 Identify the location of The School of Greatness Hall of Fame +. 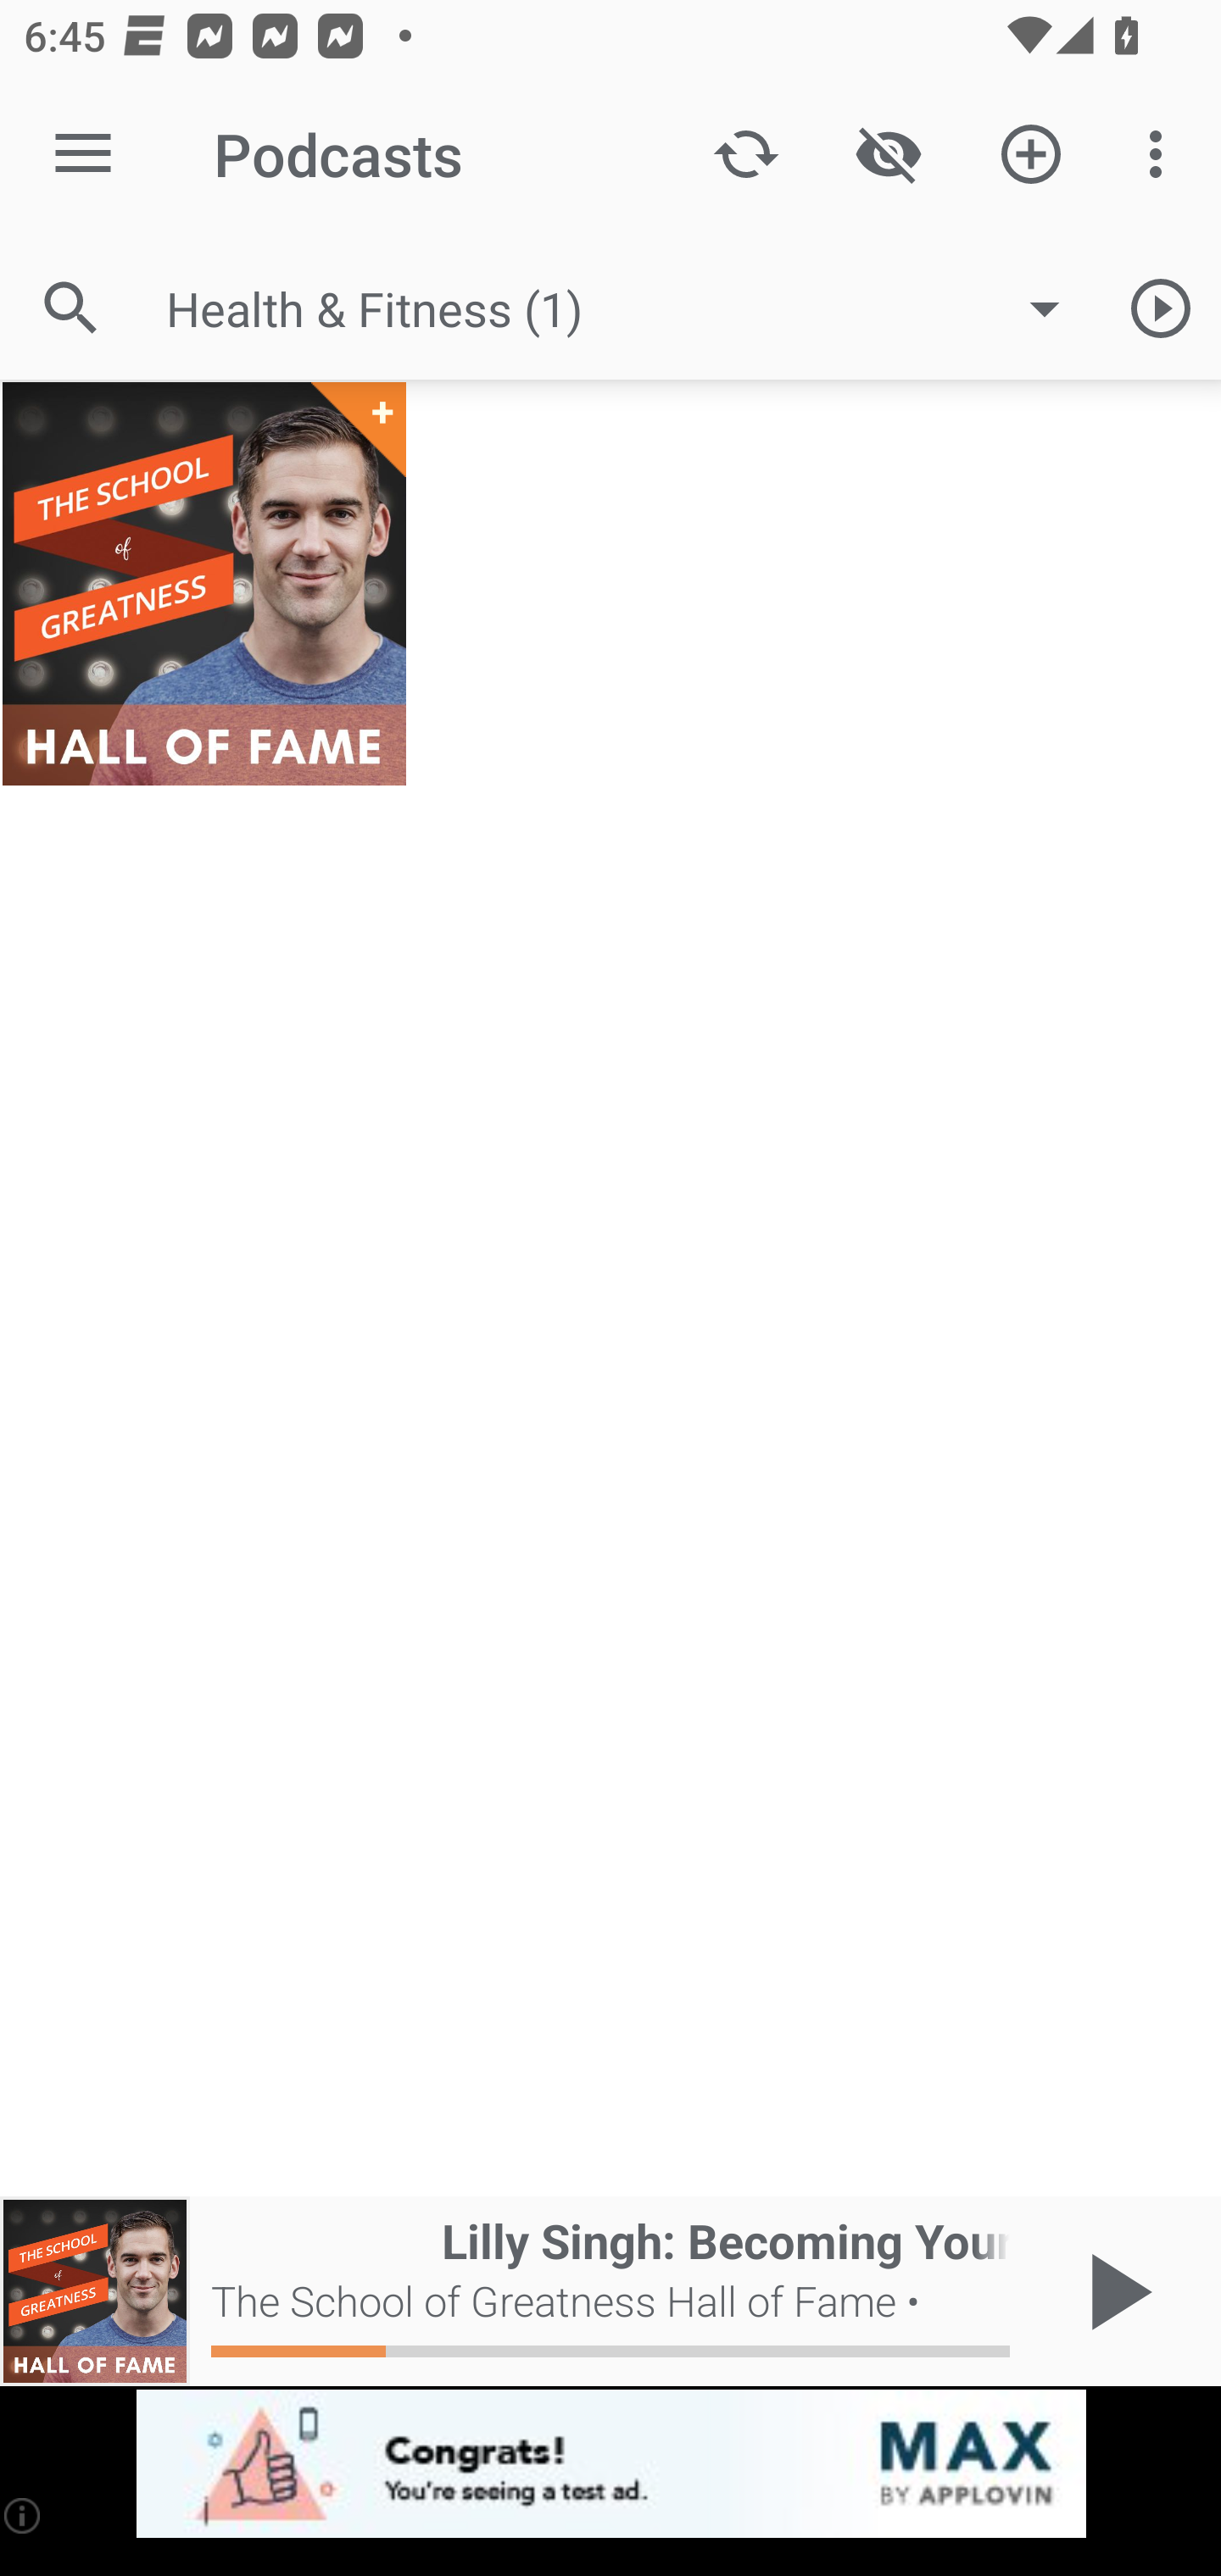
(203, 583).